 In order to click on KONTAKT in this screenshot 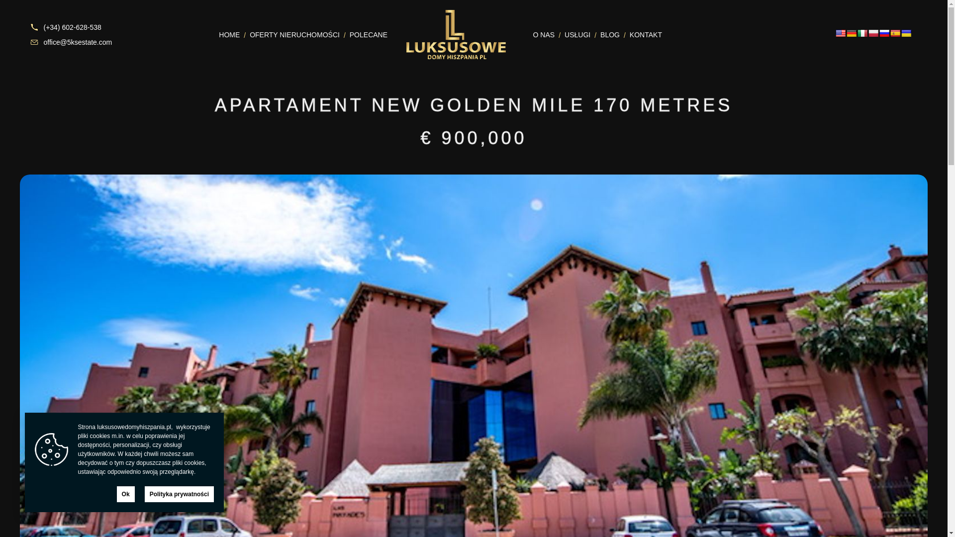, I will do `click(641, 34)`.